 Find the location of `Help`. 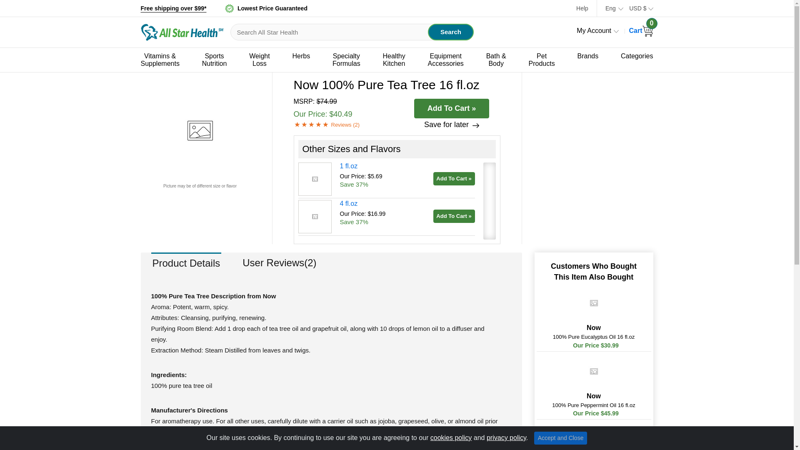

Help is located at coordinates (451, 32).